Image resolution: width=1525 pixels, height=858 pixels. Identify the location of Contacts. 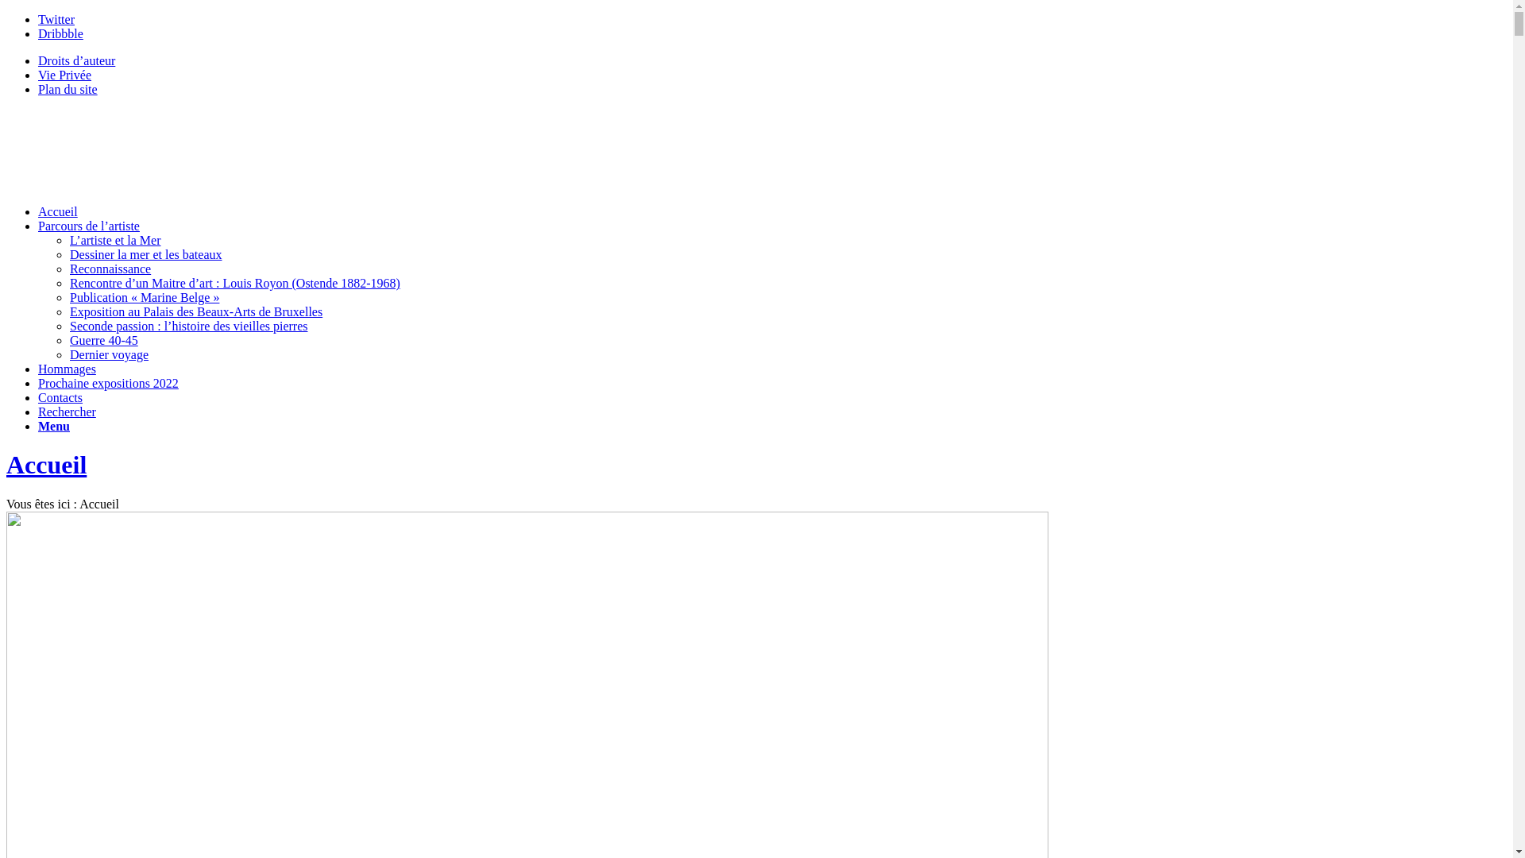
(60, 397).